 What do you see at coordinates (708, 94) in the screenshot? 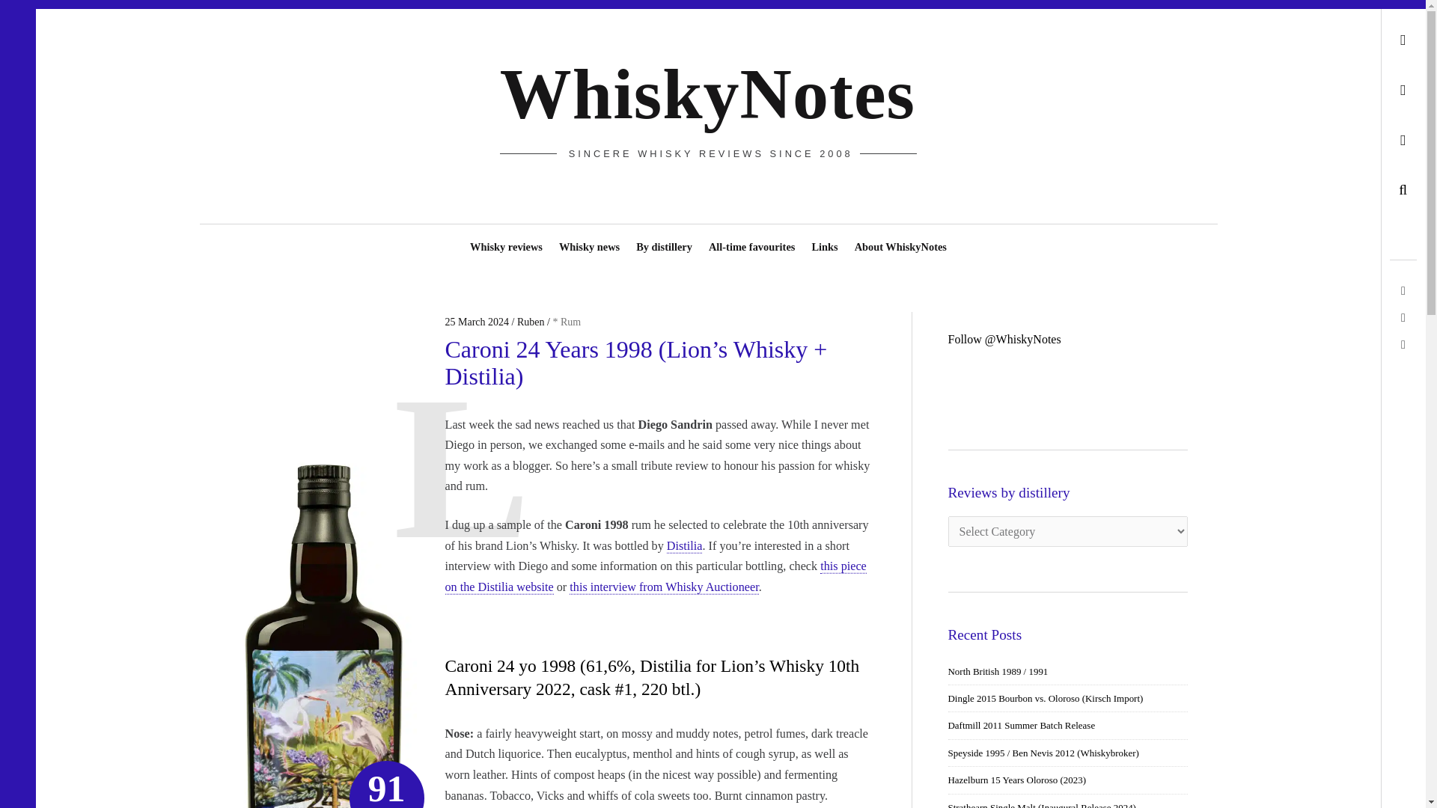
I see `WhiskyNotes` at bounding box center [708, 94].